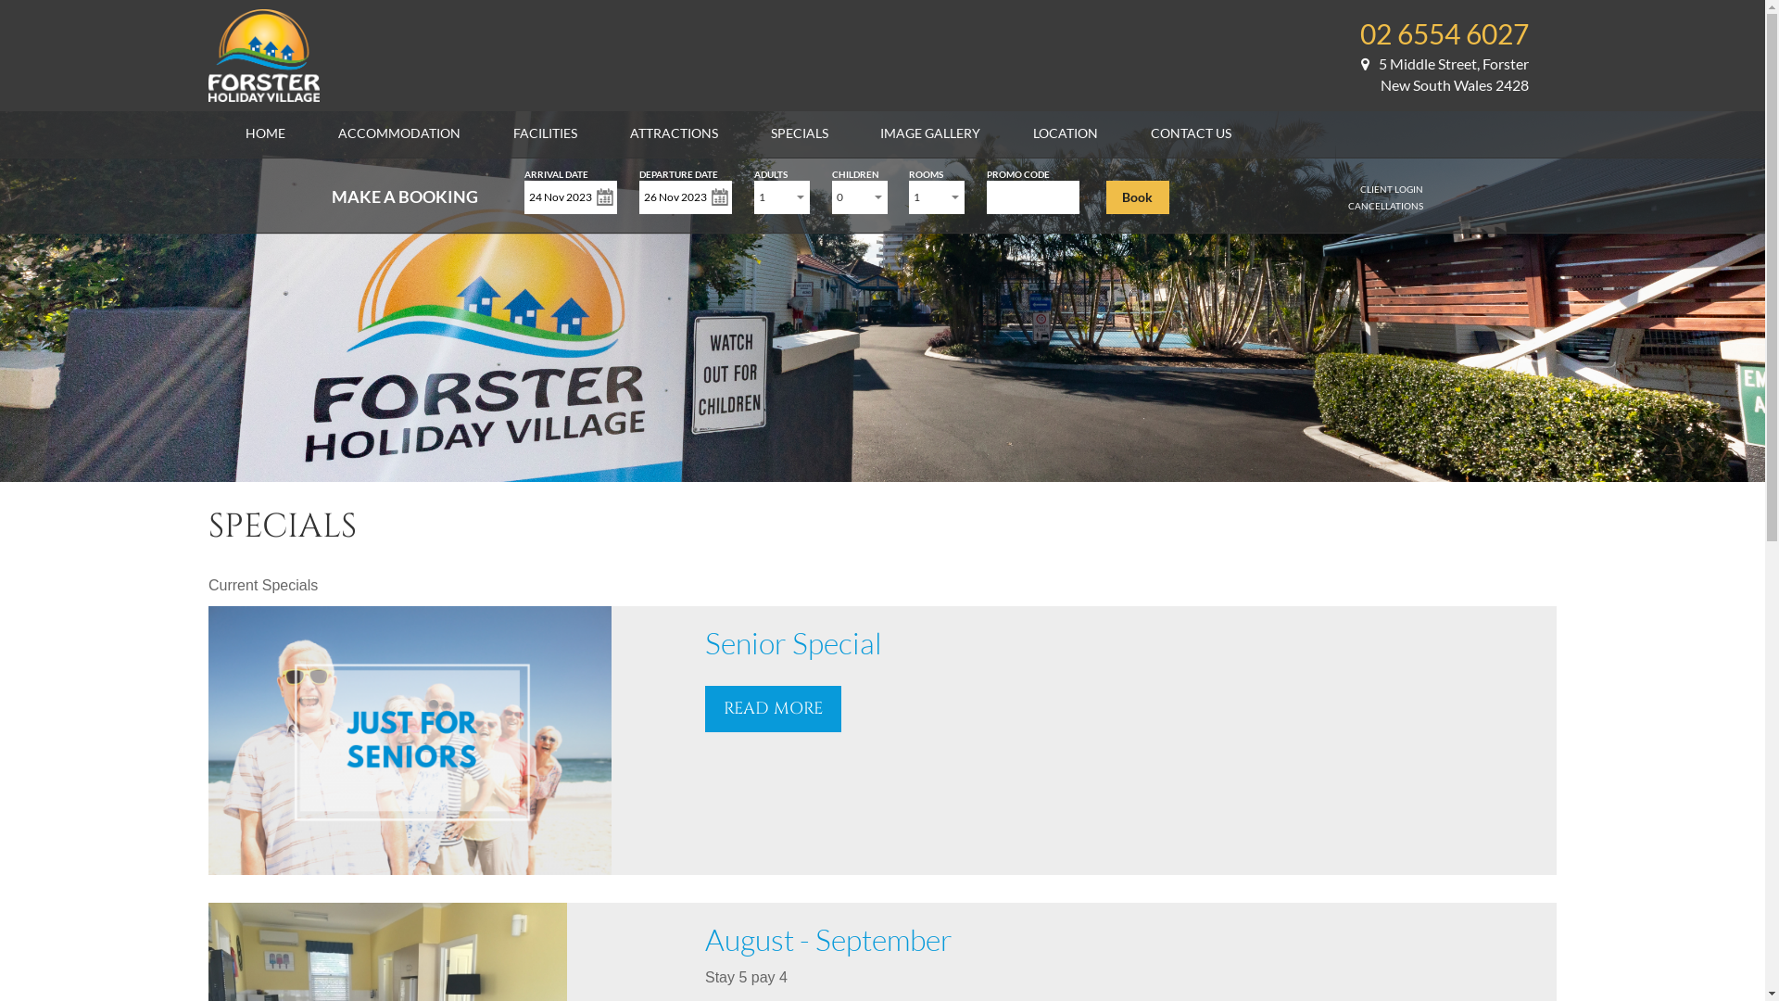 The width and height of the screenshot is (1779, 1001). Describe the element at coordinates (1192, 133) in the screenshot. I see `CONTACT US` at that location.